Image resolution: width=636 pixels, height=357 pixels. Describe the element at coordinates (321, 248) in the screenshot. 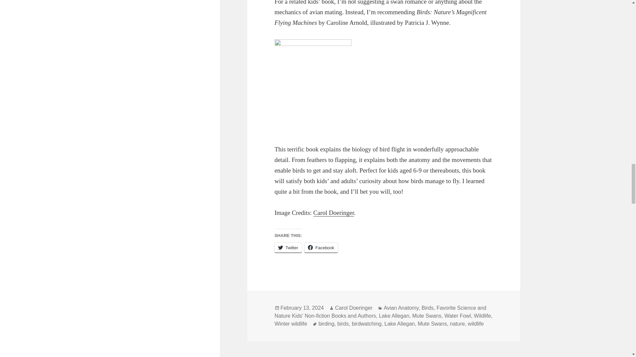

I see `Click to share on Facebook` at that location.